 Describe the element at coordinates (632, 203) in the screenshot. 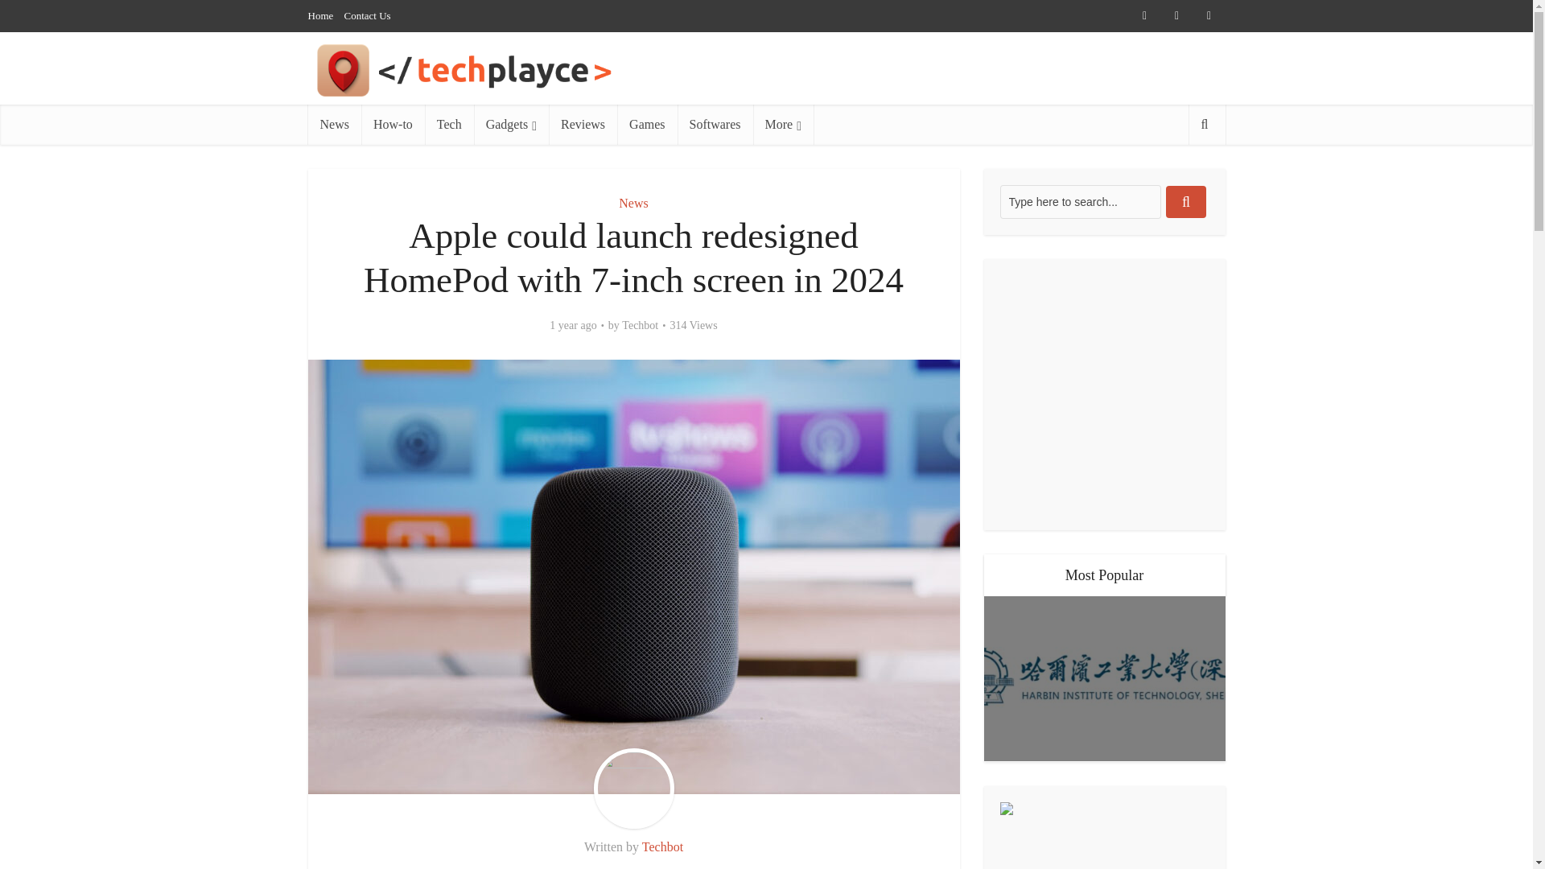

I see `News` at that location.